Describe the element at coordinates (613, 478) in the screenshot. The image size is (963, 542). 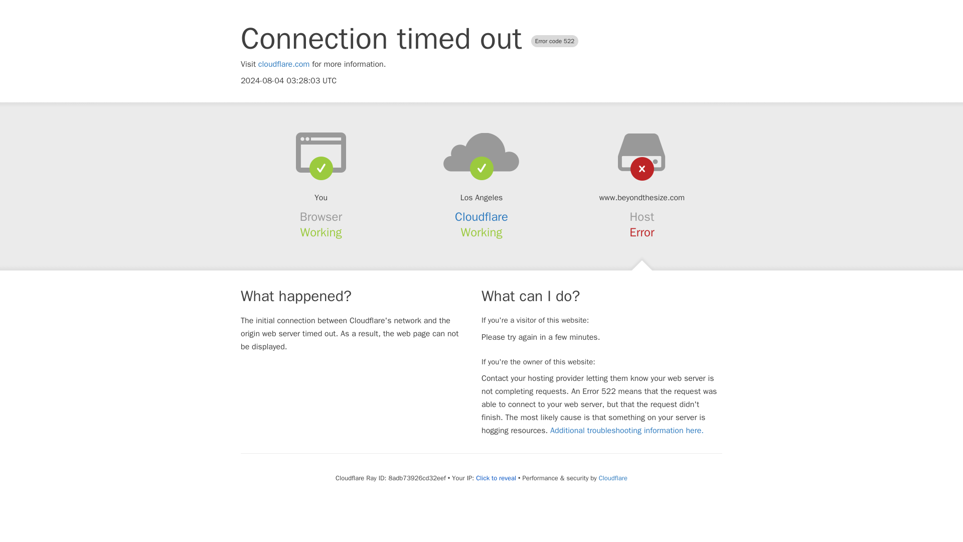
I see `Cloudflare` at that location.